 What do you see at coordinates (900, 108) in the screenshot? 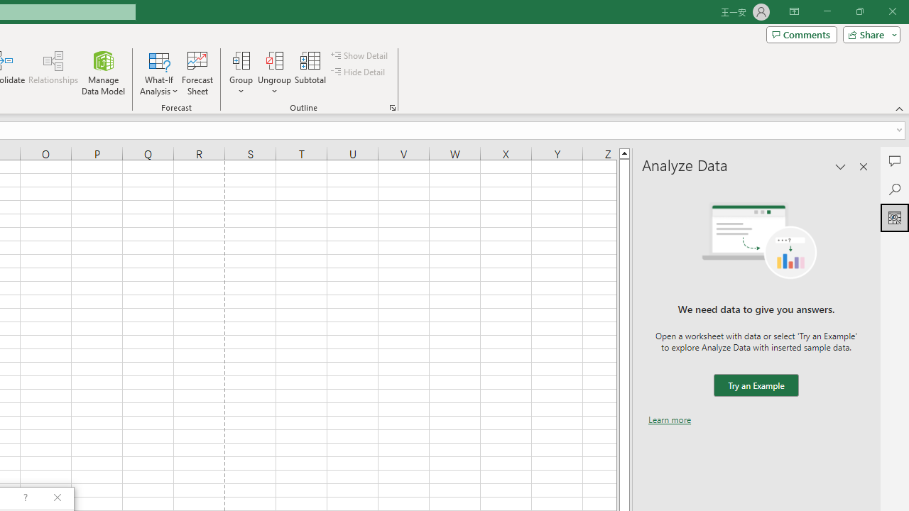
I see `Collapse the Ribbon` at bounding box center [900, 108].